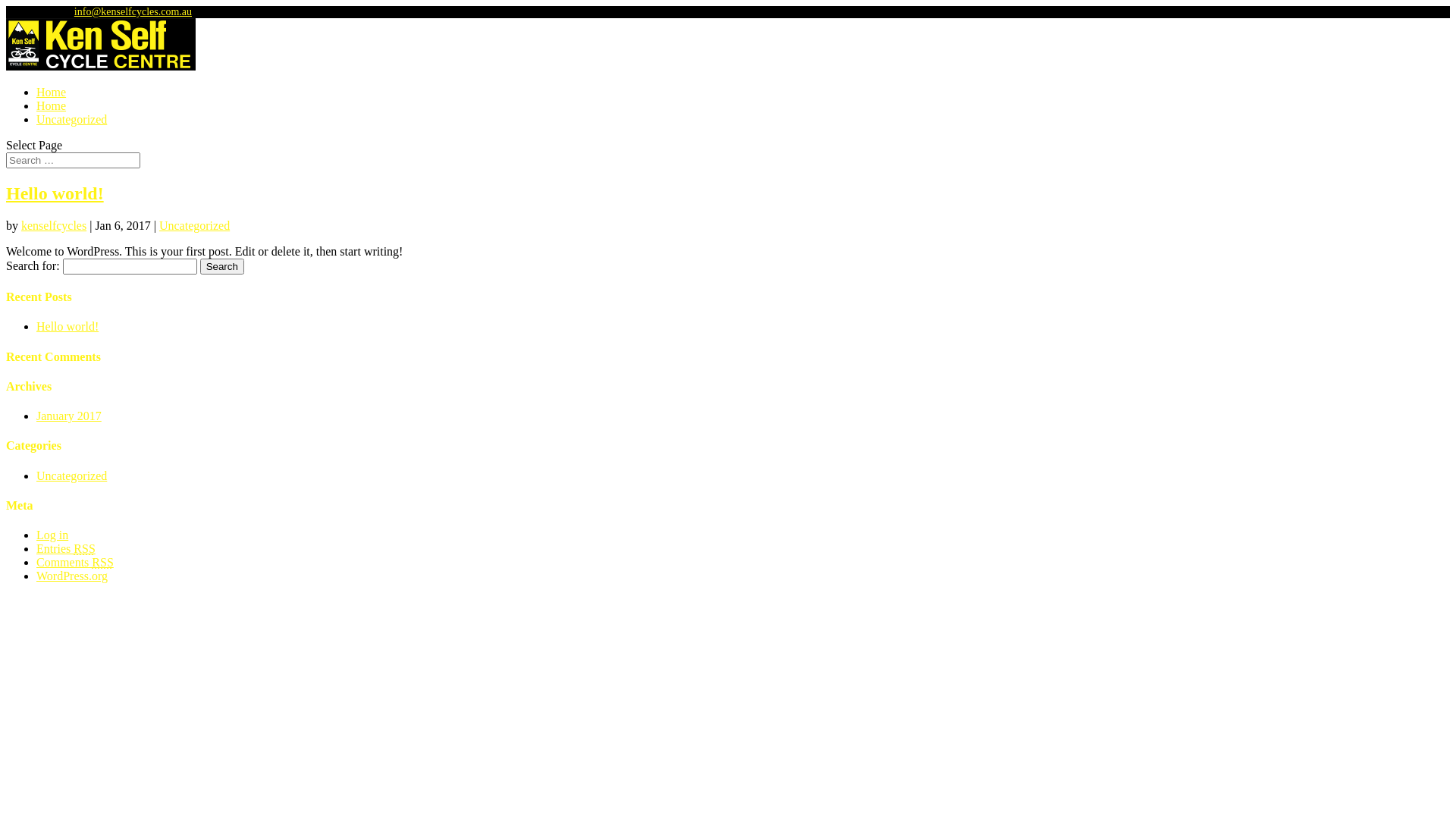 The width and height of the screenshot is (1456, 819). What do you see at coordinates (72, 576) in the screenshot?
I see `WordPress.org` at bounding box center [72, 576].